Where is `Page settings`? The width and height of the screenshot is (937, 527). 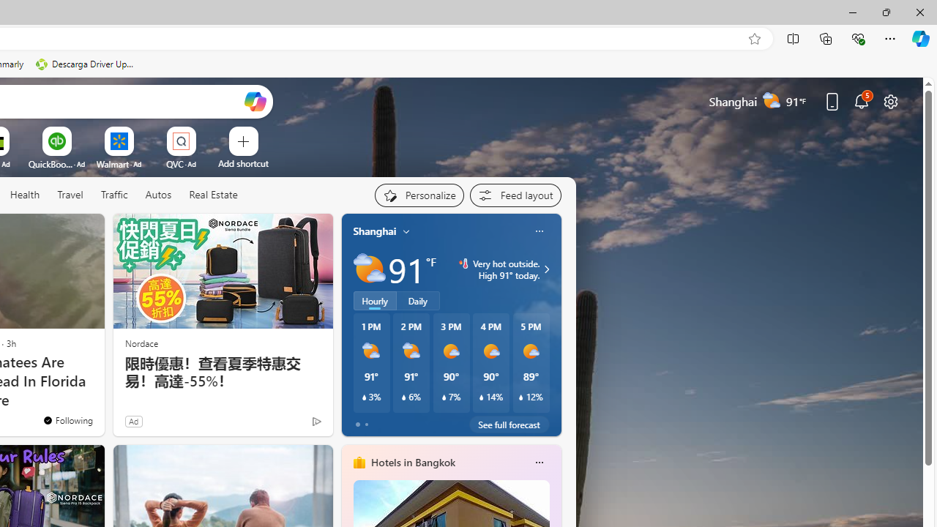
Page settings is located at coordinates (890, 101).